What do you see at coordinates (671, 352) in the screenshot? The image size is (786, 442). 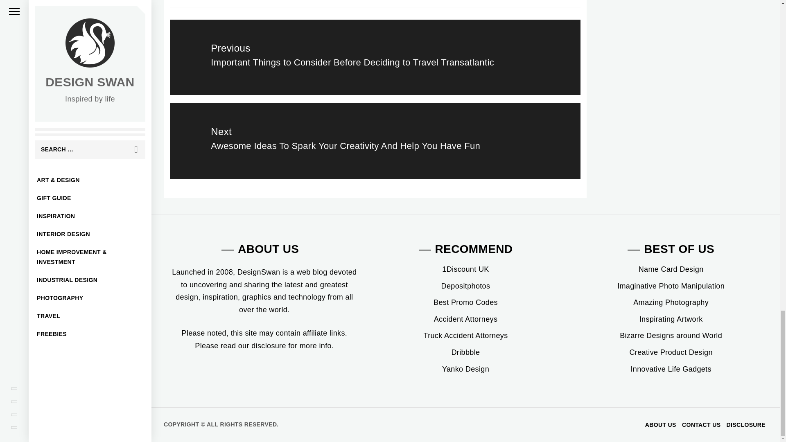 I see `Creative Product Design ` at bounding box center [671, 352].